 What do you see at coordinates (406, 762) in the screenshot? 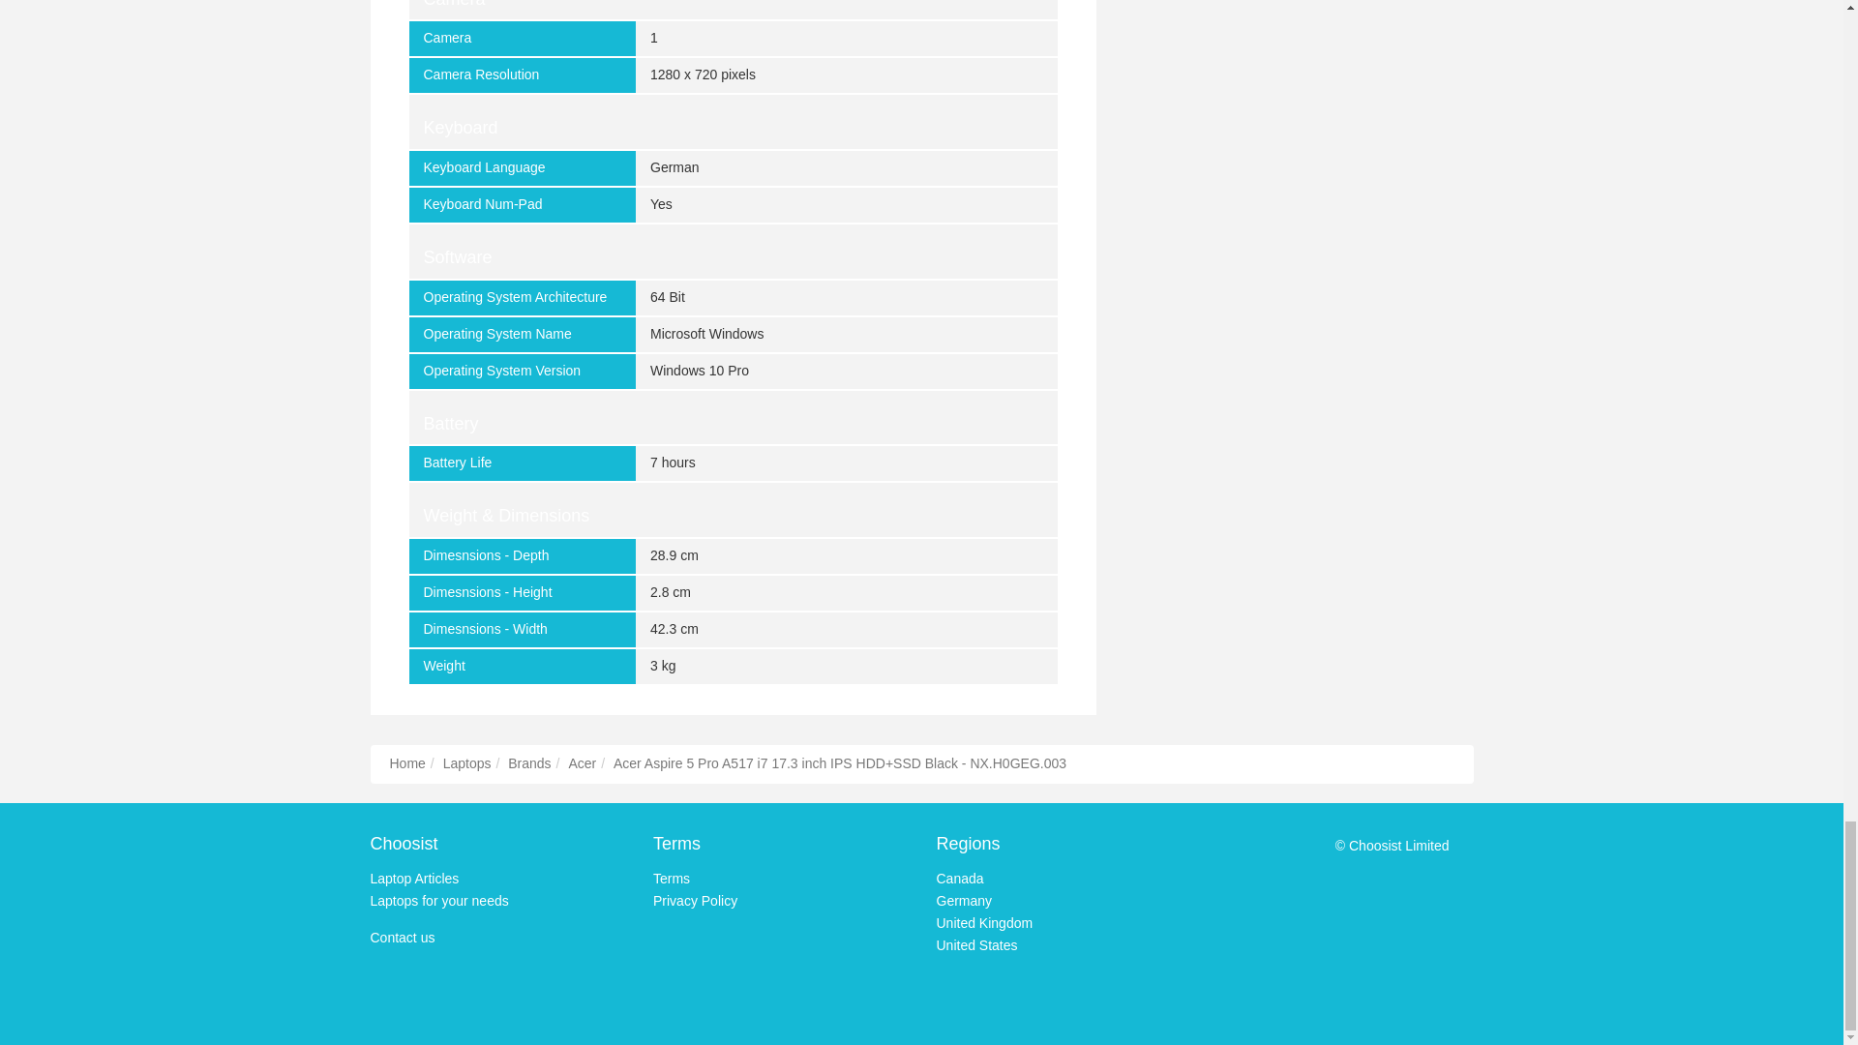
I see `Home` at bounding box center [406, 762].